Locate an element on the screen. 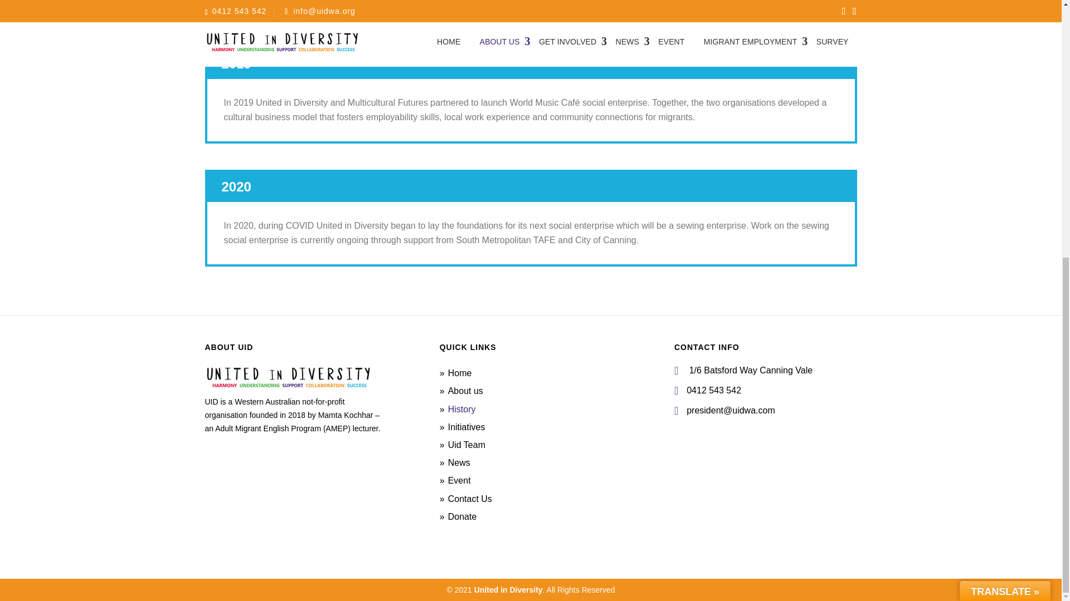 This screenshot has height=601, width=1070. Contact Us is located at coordinates (470, 497).